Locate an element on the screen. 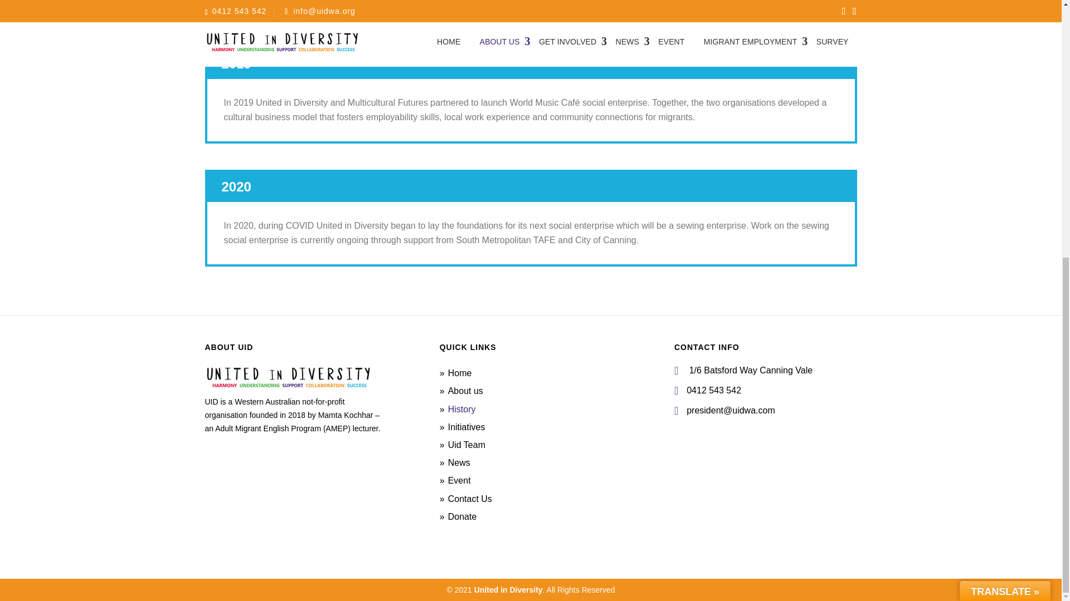 This screenshot has height=601, width=1070. Contact Us is located at coordinates (470, 497).